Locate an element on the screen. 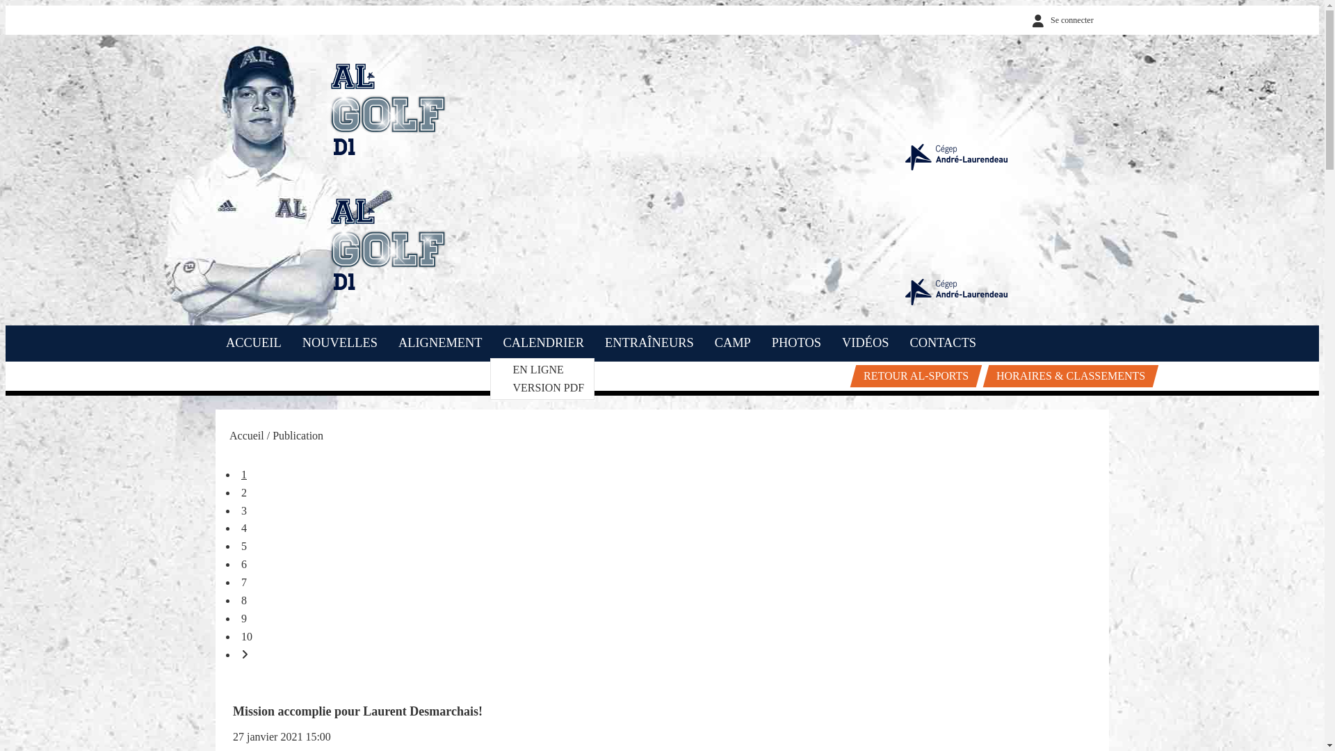 Image resolution: width=1335 pixels, height=751 pixels. 3 is located at coordinates (244, 510).